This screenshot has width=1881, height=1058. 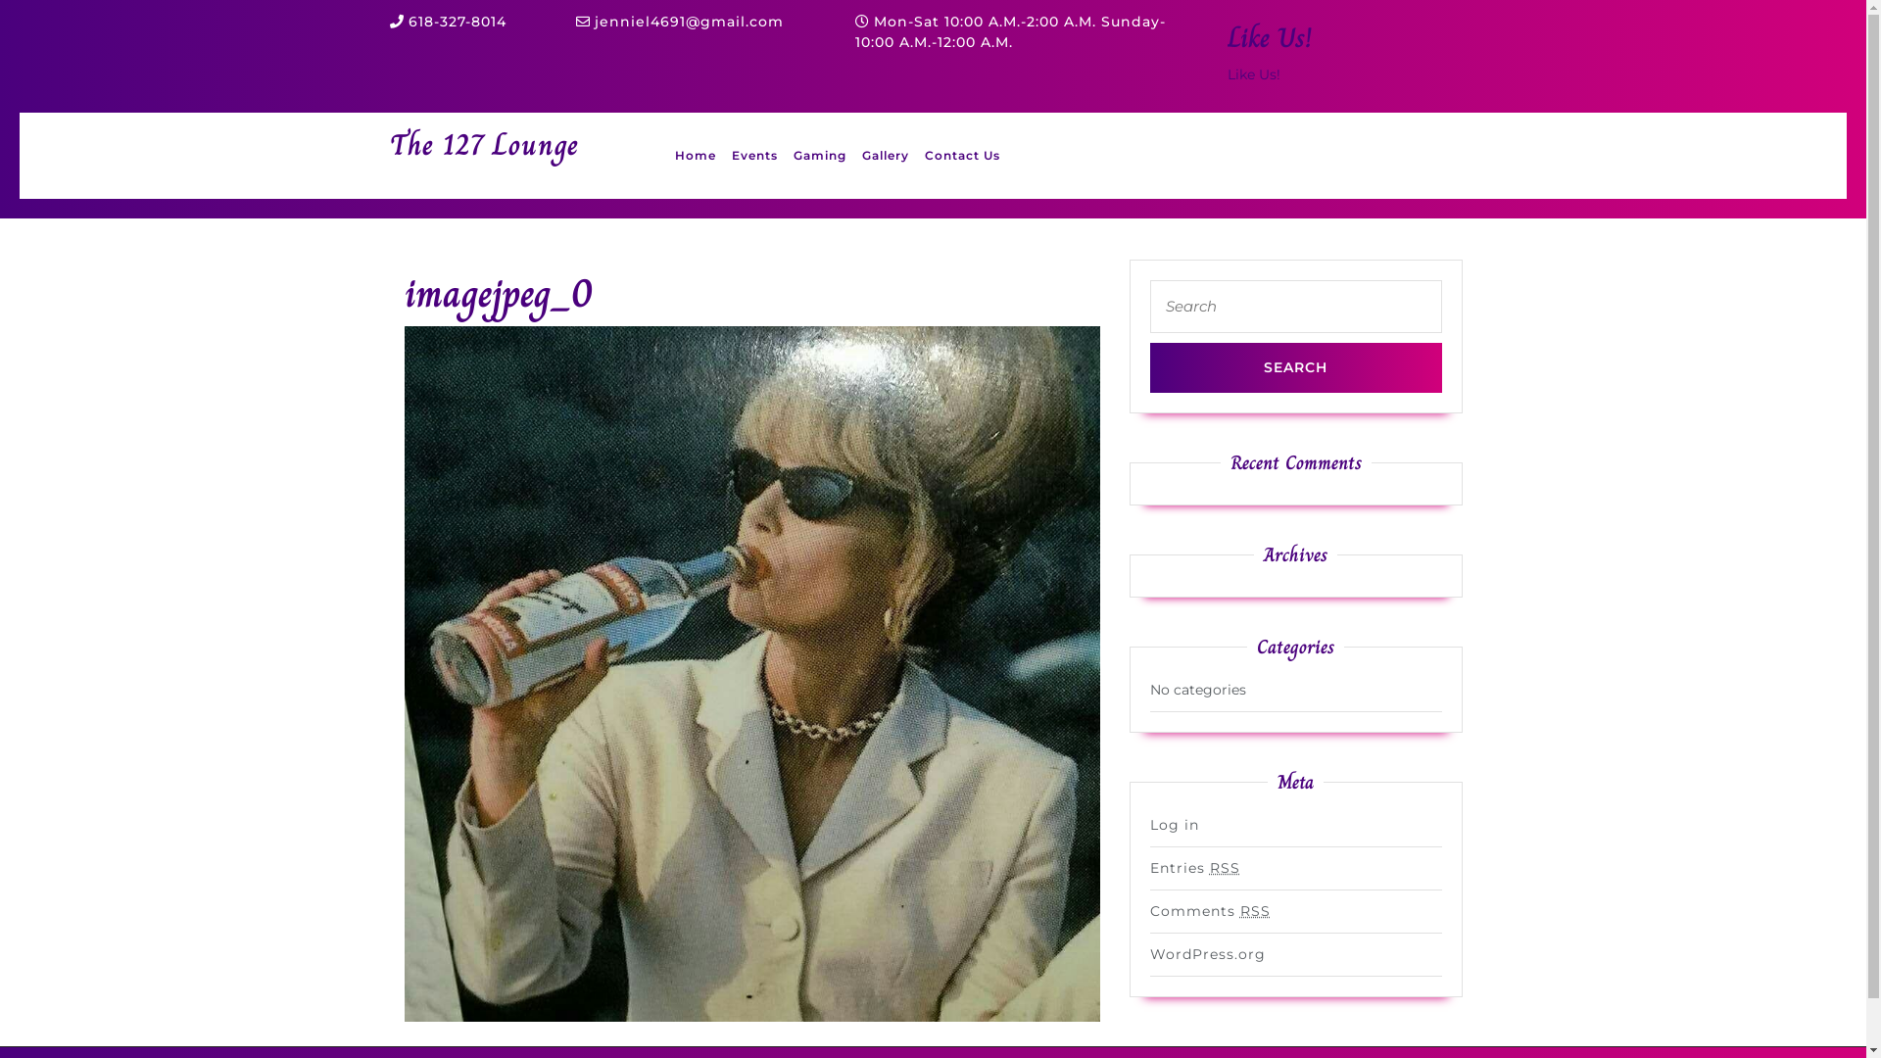 What do you see at coordinates (962, 156) in the screenshot?
I see `Contact Us` at bounding box center [962, 156].